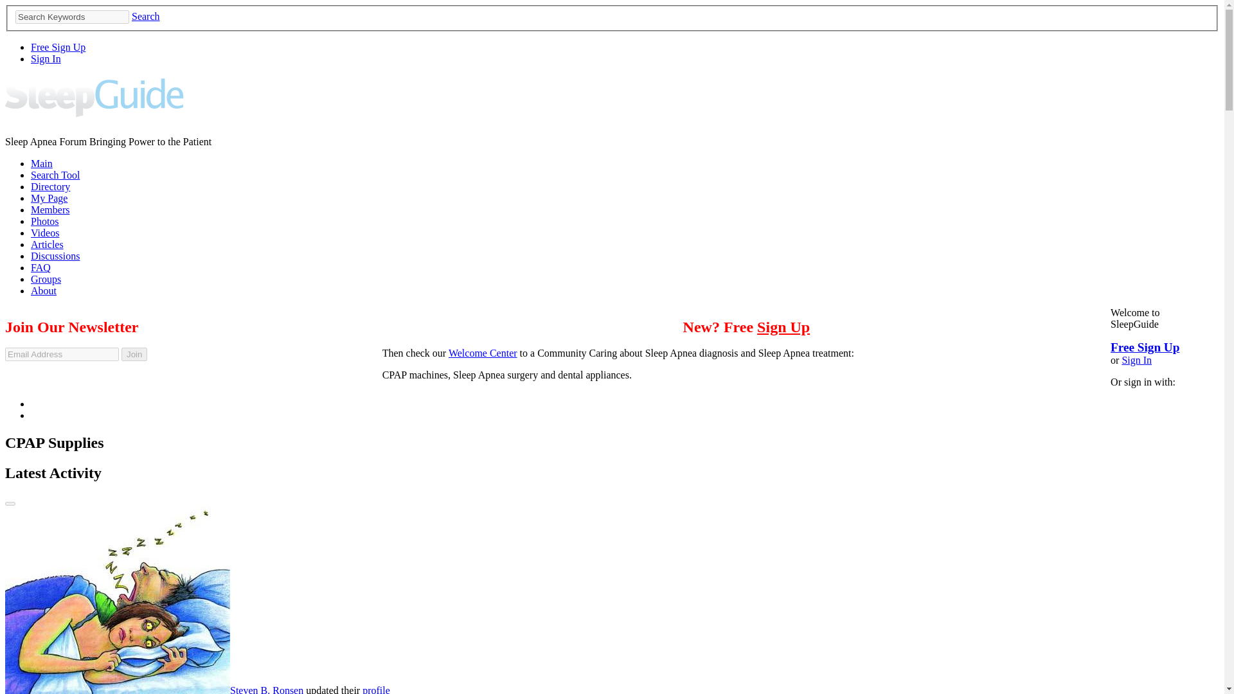 Image resolution: width=1234 pixels, height=694 pixels. Describe the element at coordinates (49, 198) in the screenshot. I see `My Page` at that location.